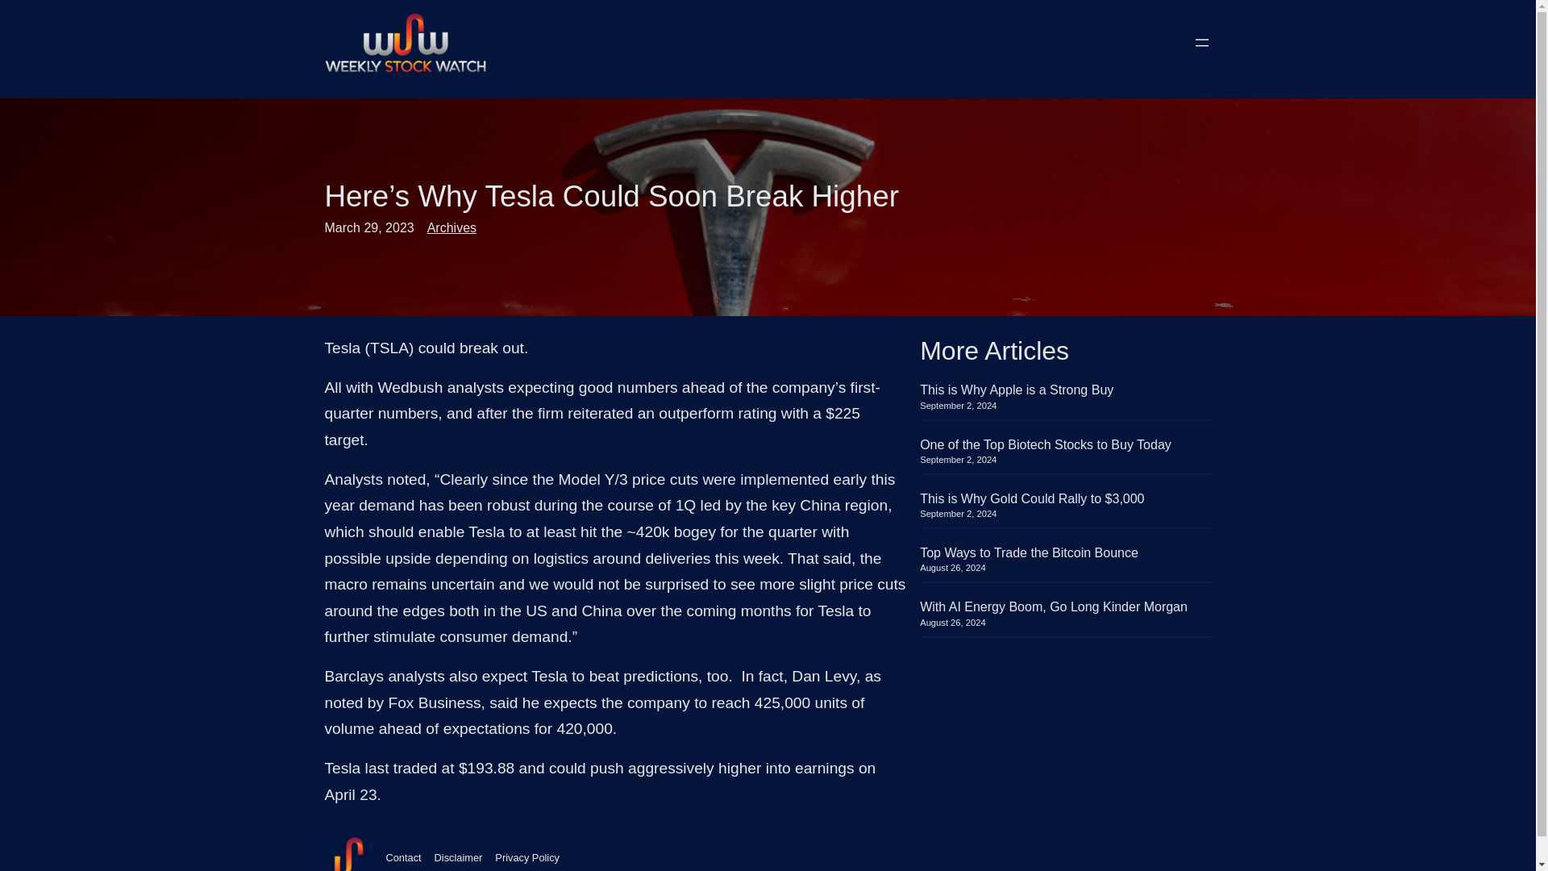  I want to click on With AI Energy Boom, Go Long Kinder Morgan, so click(1053, 606).